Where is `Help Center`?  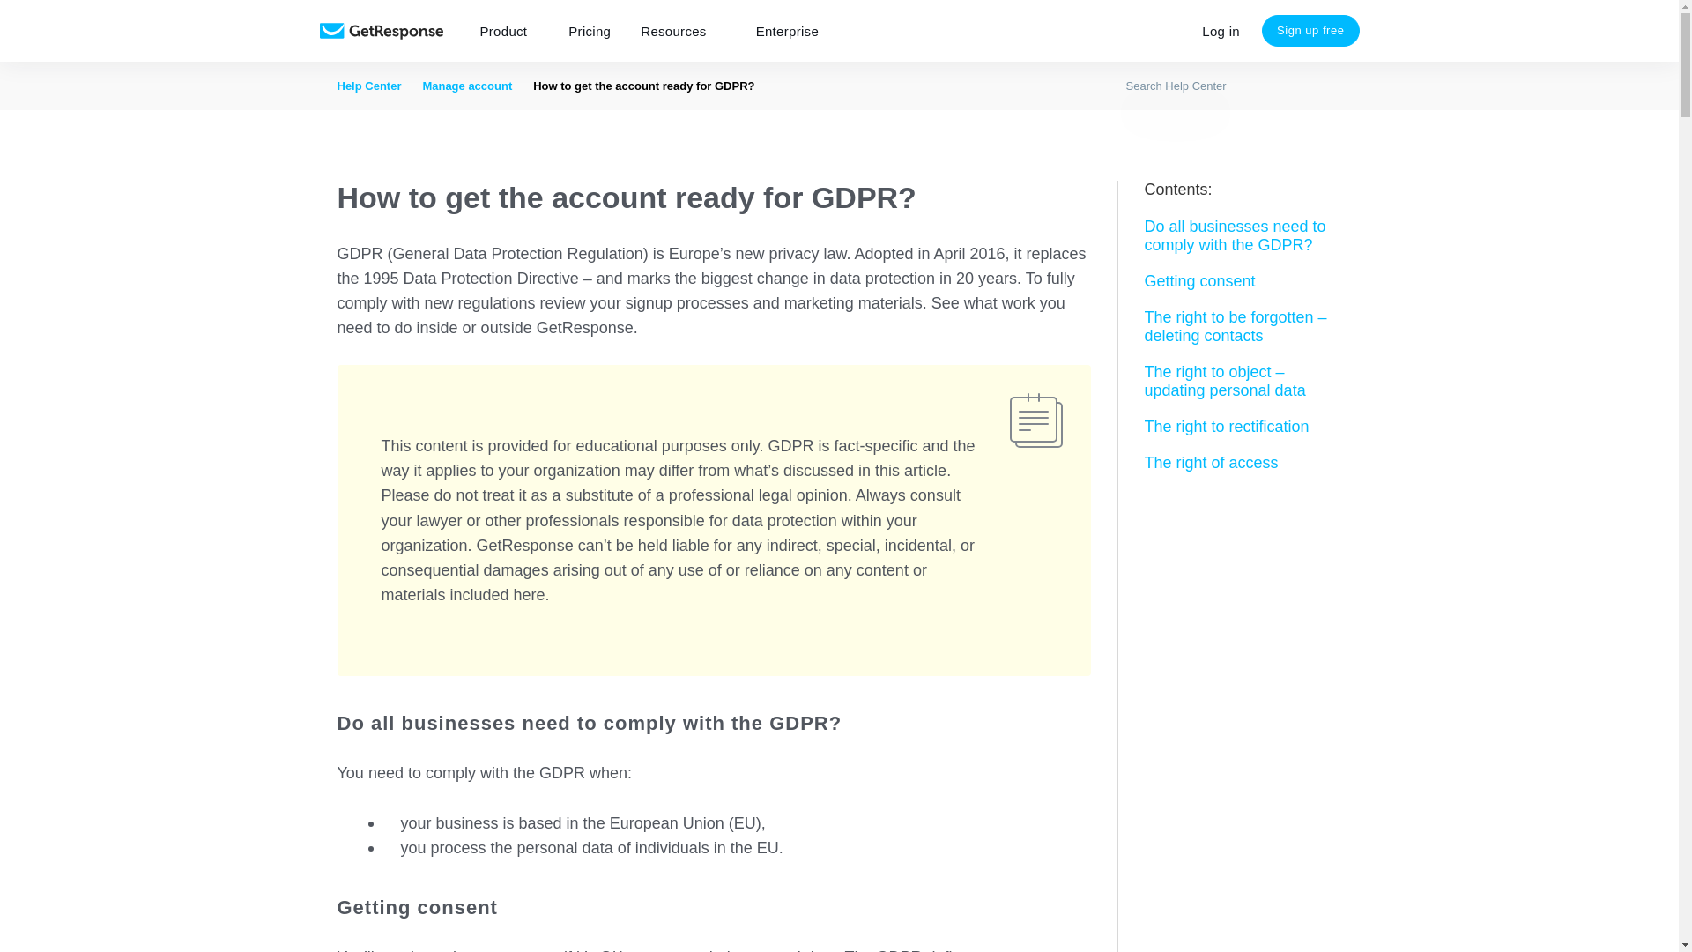 Help Center is located at coordinates (368, 85).